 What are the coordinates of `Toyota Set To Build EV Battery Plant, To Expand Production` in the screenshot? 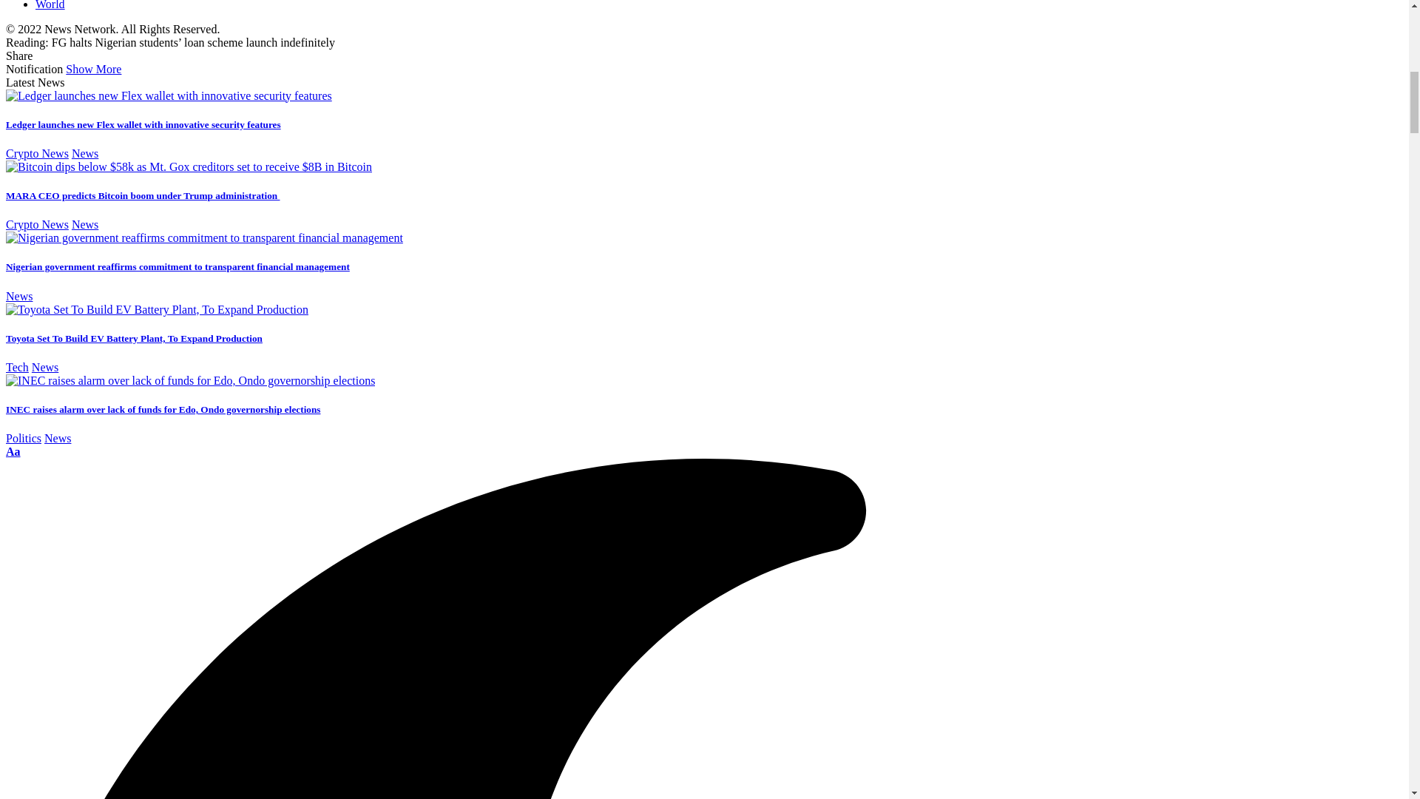 It's located at (157, 309).